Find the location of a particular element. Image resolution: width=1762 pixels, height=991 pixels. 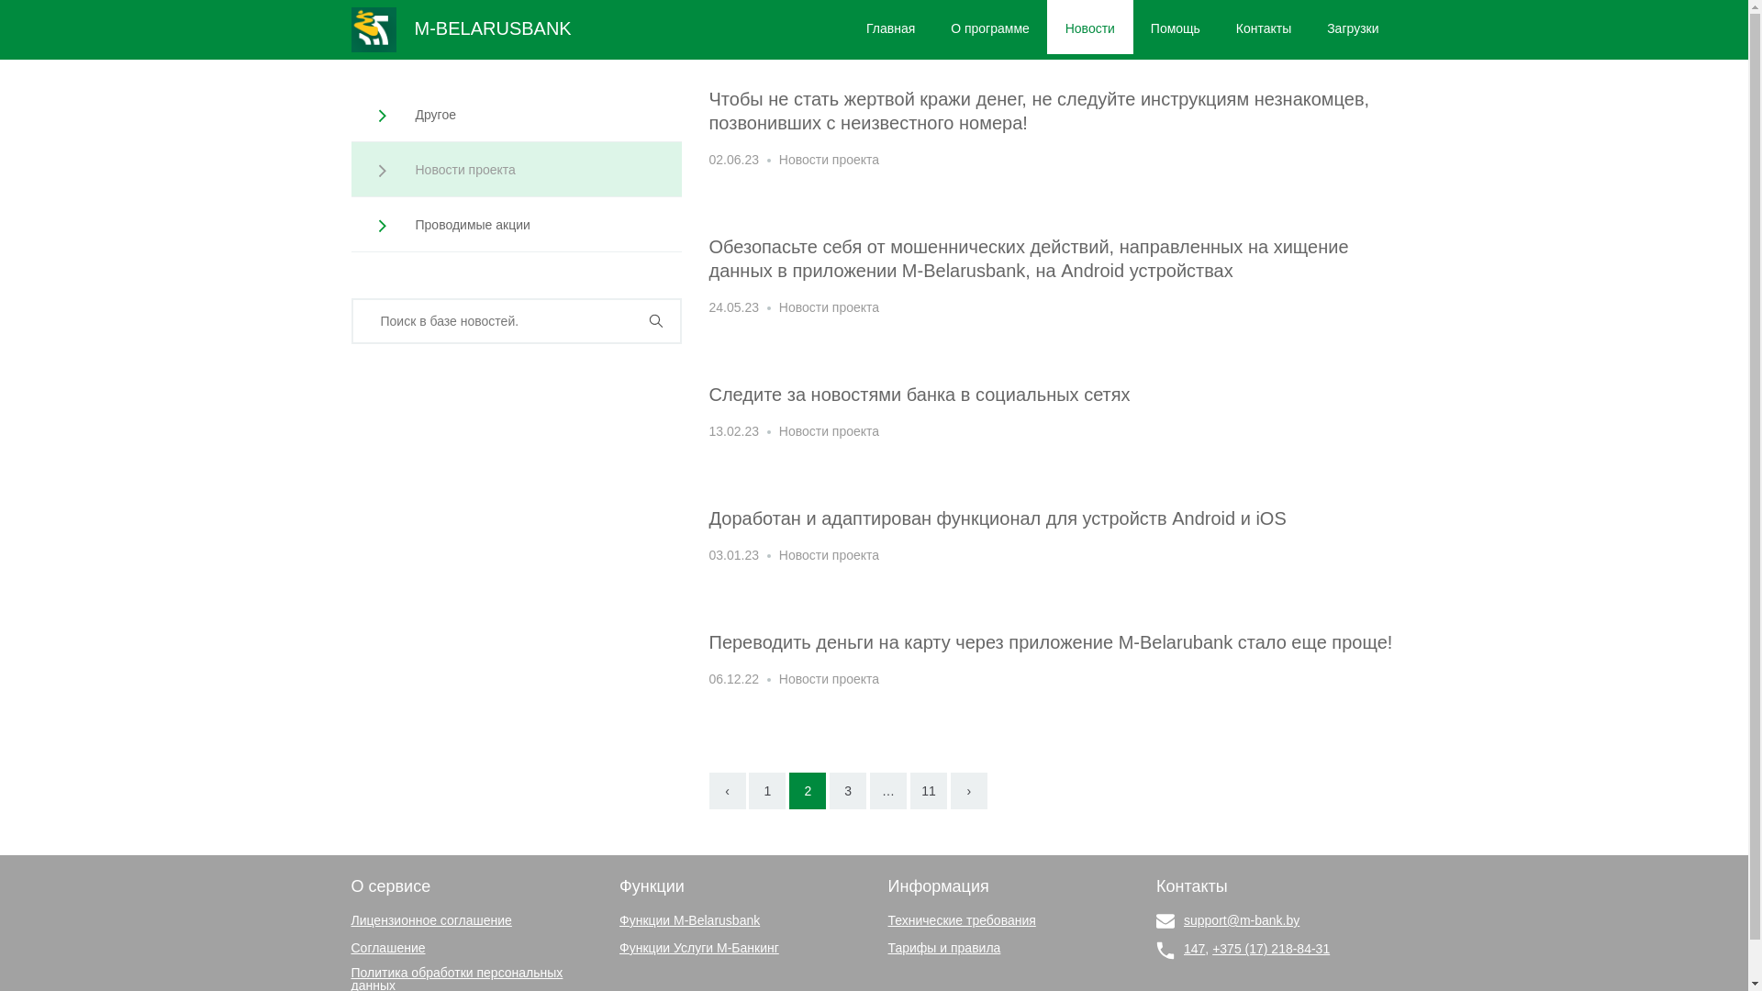

3 is located at coordinates (848, 791).